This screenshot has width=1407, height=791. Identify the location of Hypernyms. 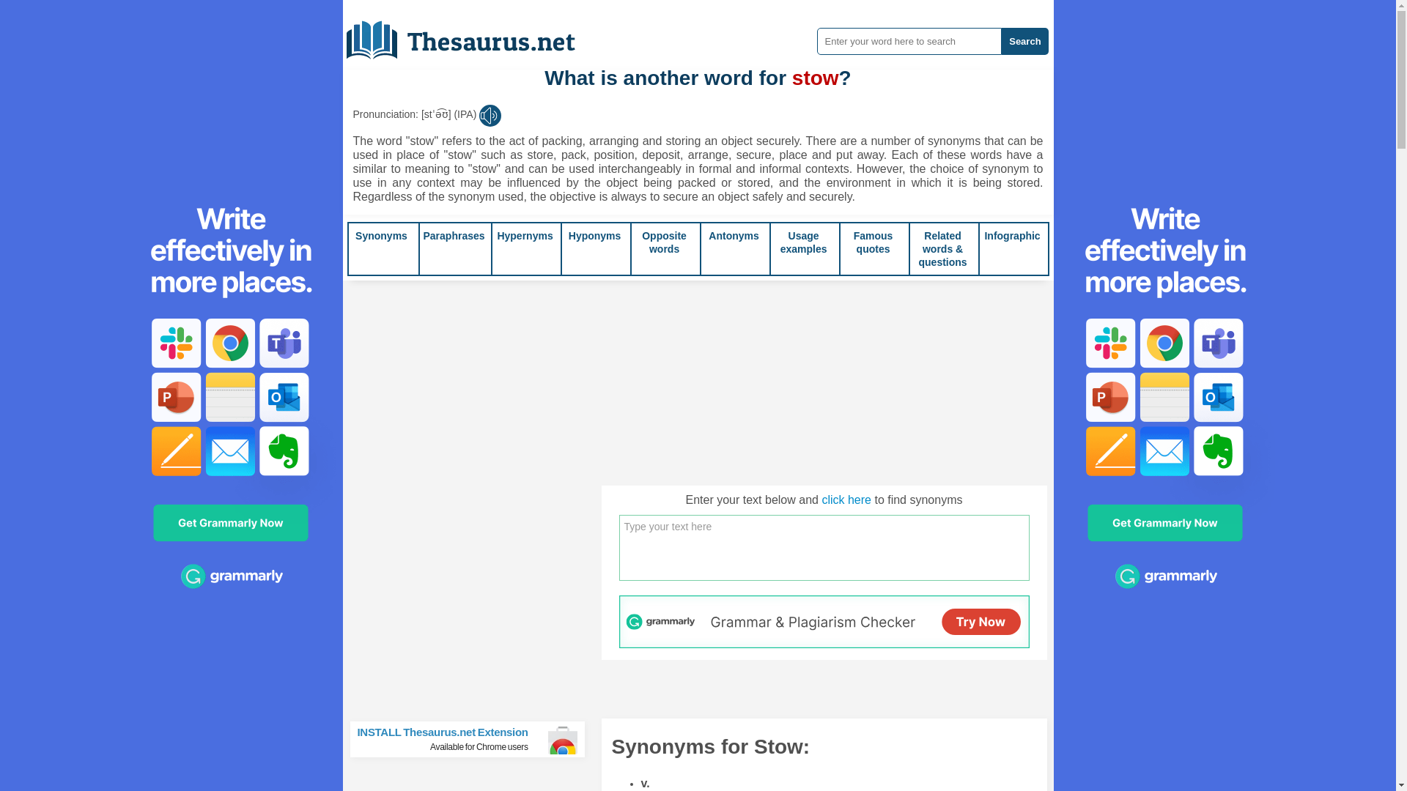
(595, 236).